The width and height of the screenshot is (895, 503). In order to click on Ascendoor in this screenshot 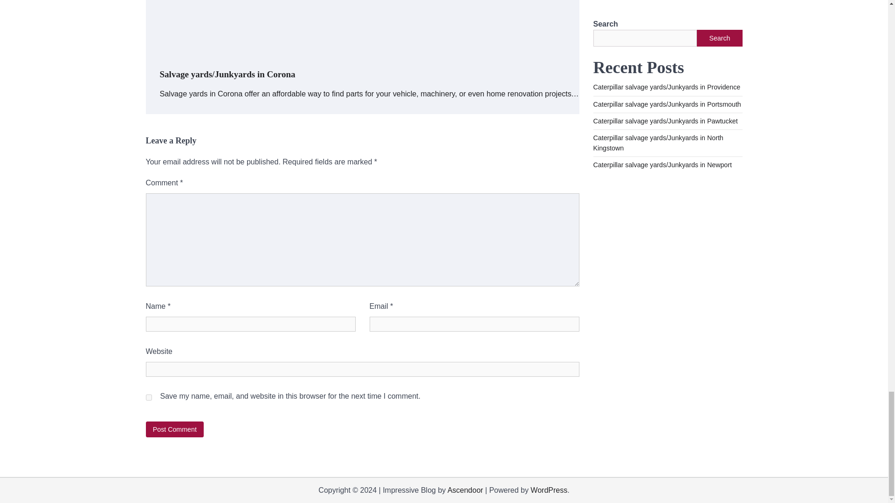, I will do `click(465, 490)`.